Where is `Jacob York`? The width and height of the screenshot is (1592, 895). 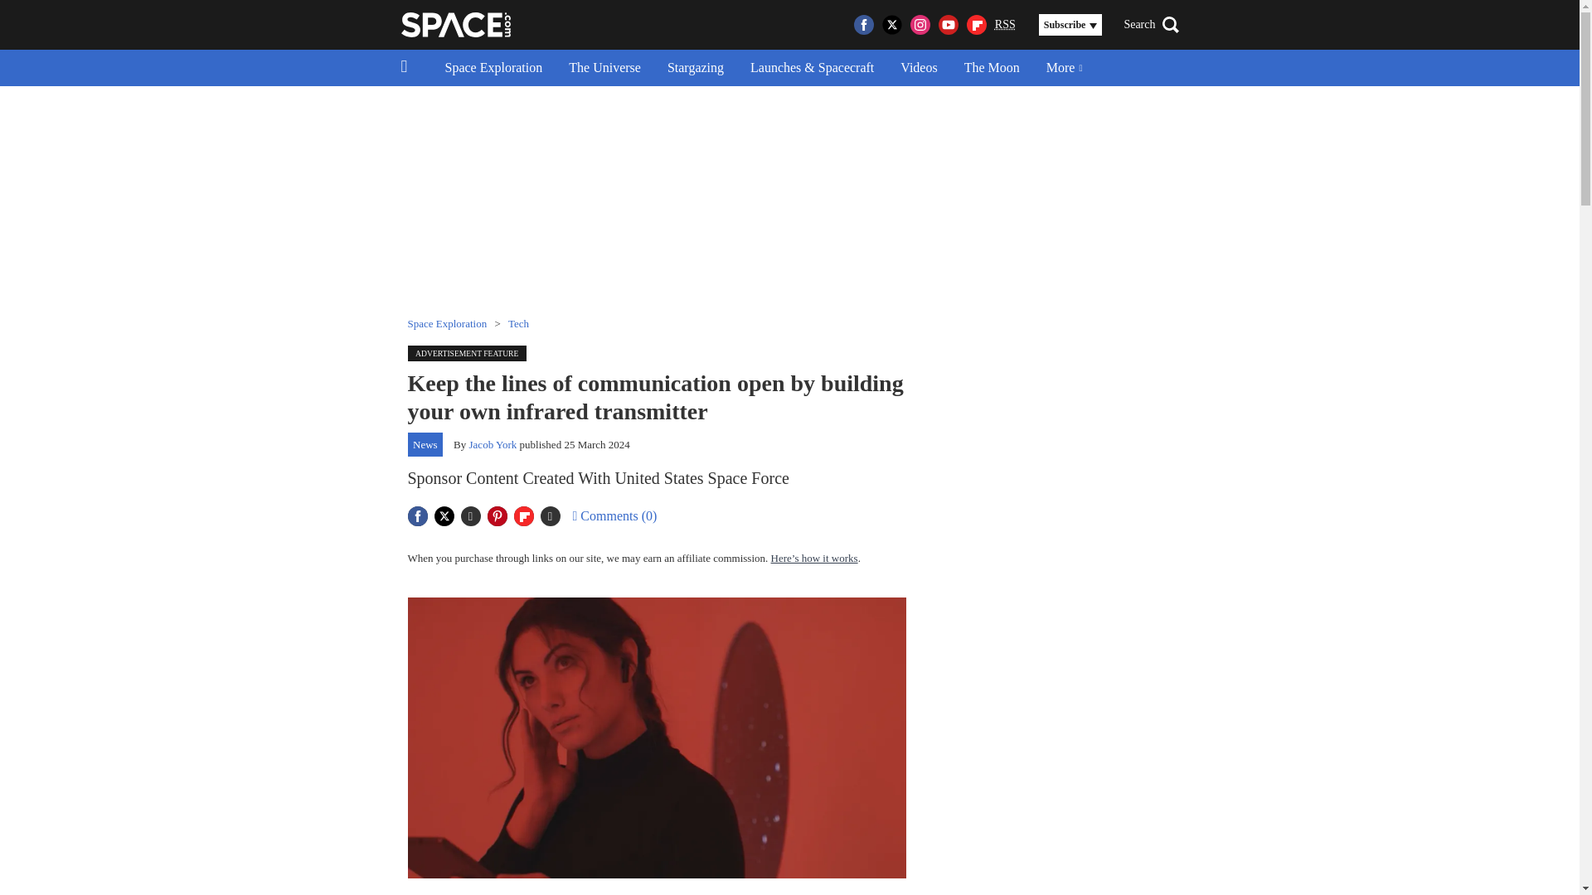
Jacob York is located at coordinates (493, 444).